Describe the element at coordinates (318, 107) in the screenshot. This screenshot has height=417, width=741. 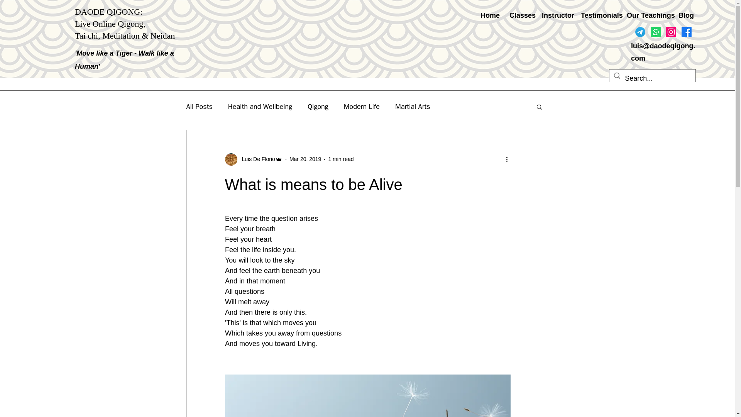
I see `Qigong` at that location.